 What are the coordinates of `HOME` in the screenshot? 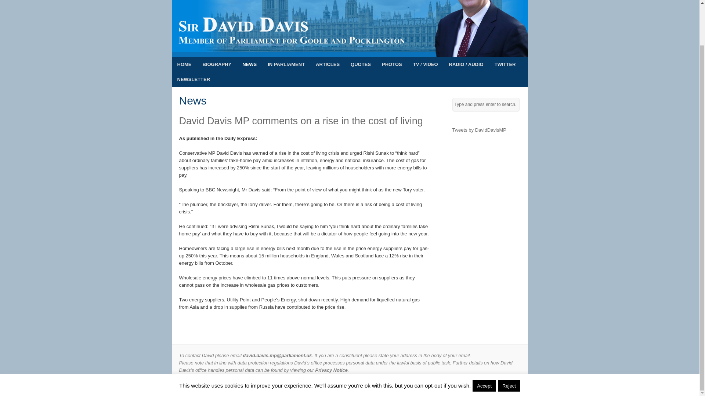 It's located at (184, 64).